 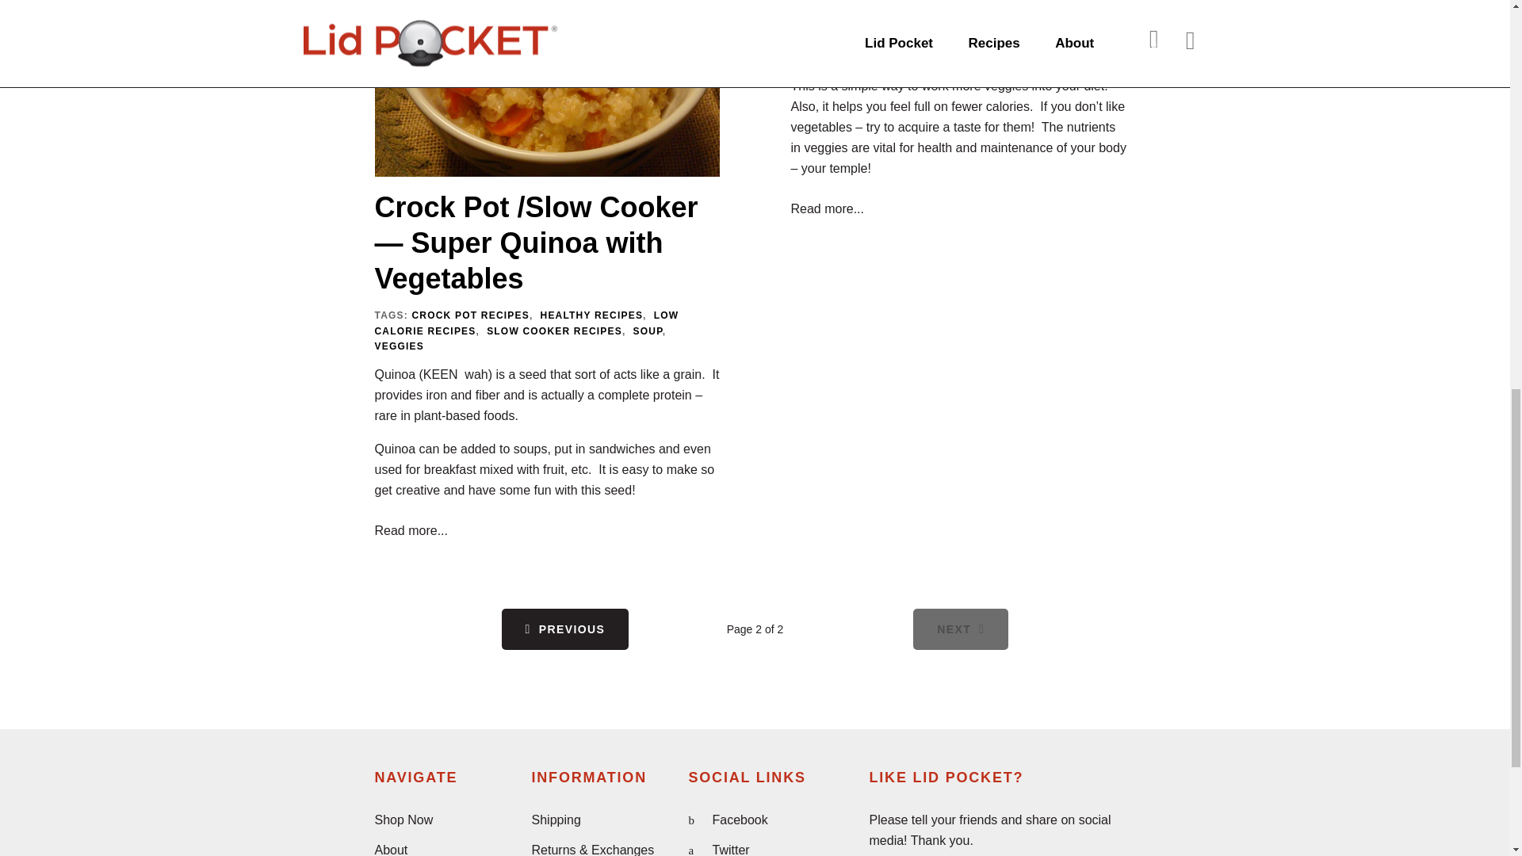 I want to click on CROCK POT RECIPES, so click(x=469, y=315).